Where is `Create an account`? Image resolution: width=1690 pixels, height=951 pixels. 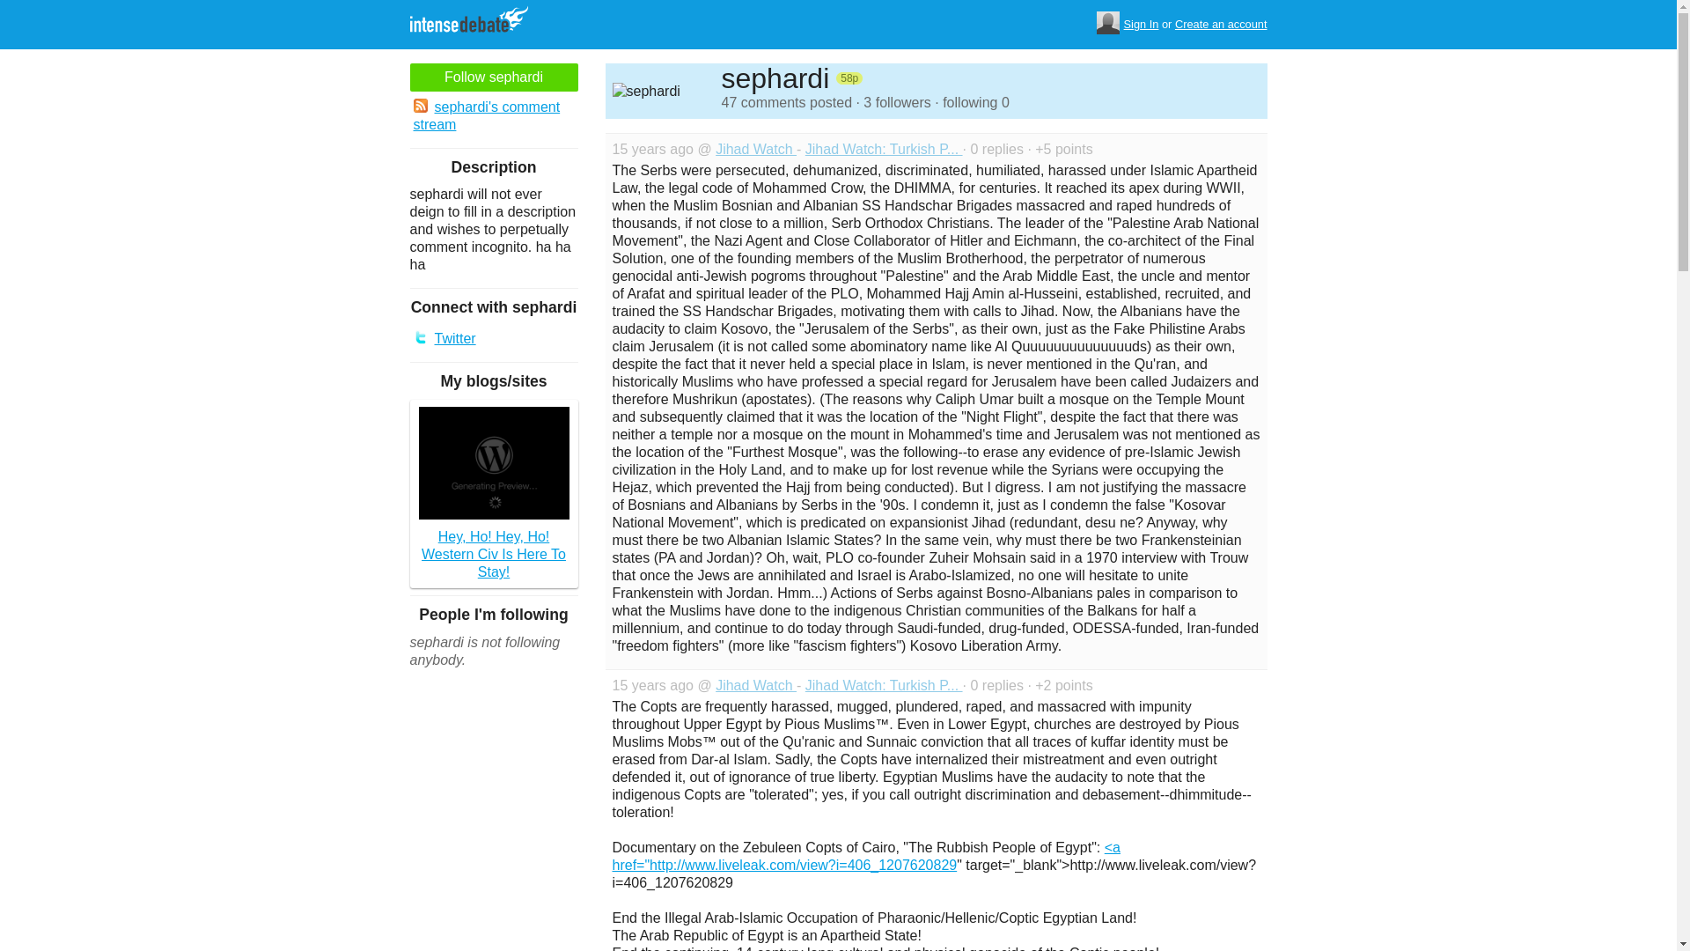
Create an account is located at coordinates (1221, 25).